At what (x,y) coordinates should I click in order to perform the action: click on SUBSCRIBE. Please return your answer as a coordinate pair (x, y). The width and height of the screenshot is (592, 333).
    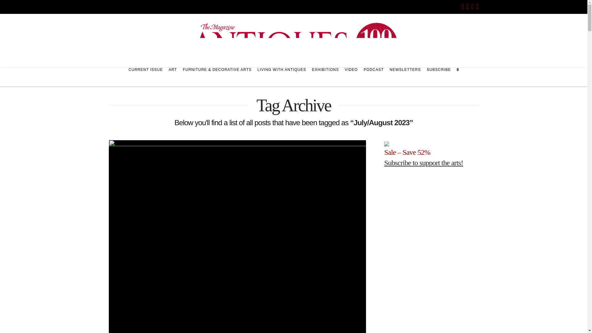
    Looking at the image, I should click on (439, 77).